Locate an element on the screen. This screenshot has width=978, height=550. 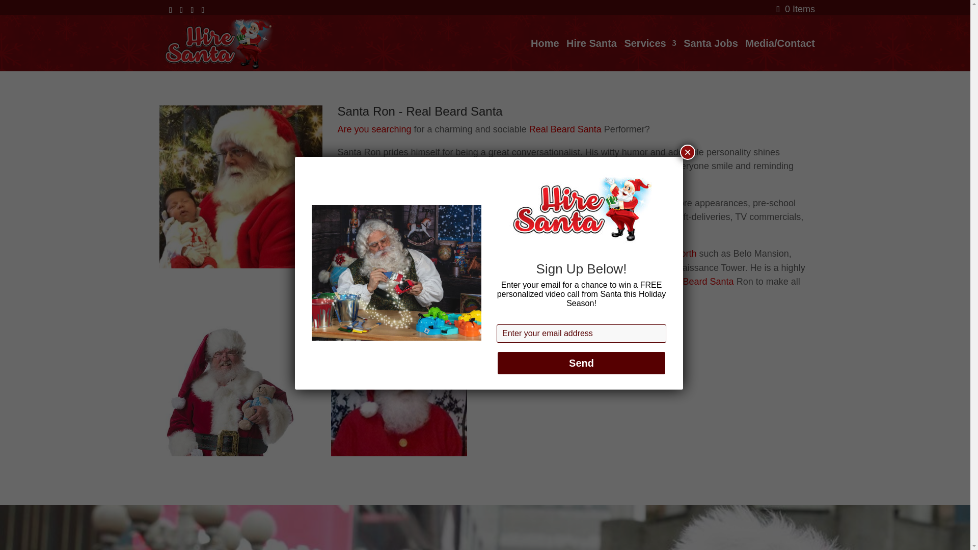
Hire Santa is located at coordinates (591, 55).